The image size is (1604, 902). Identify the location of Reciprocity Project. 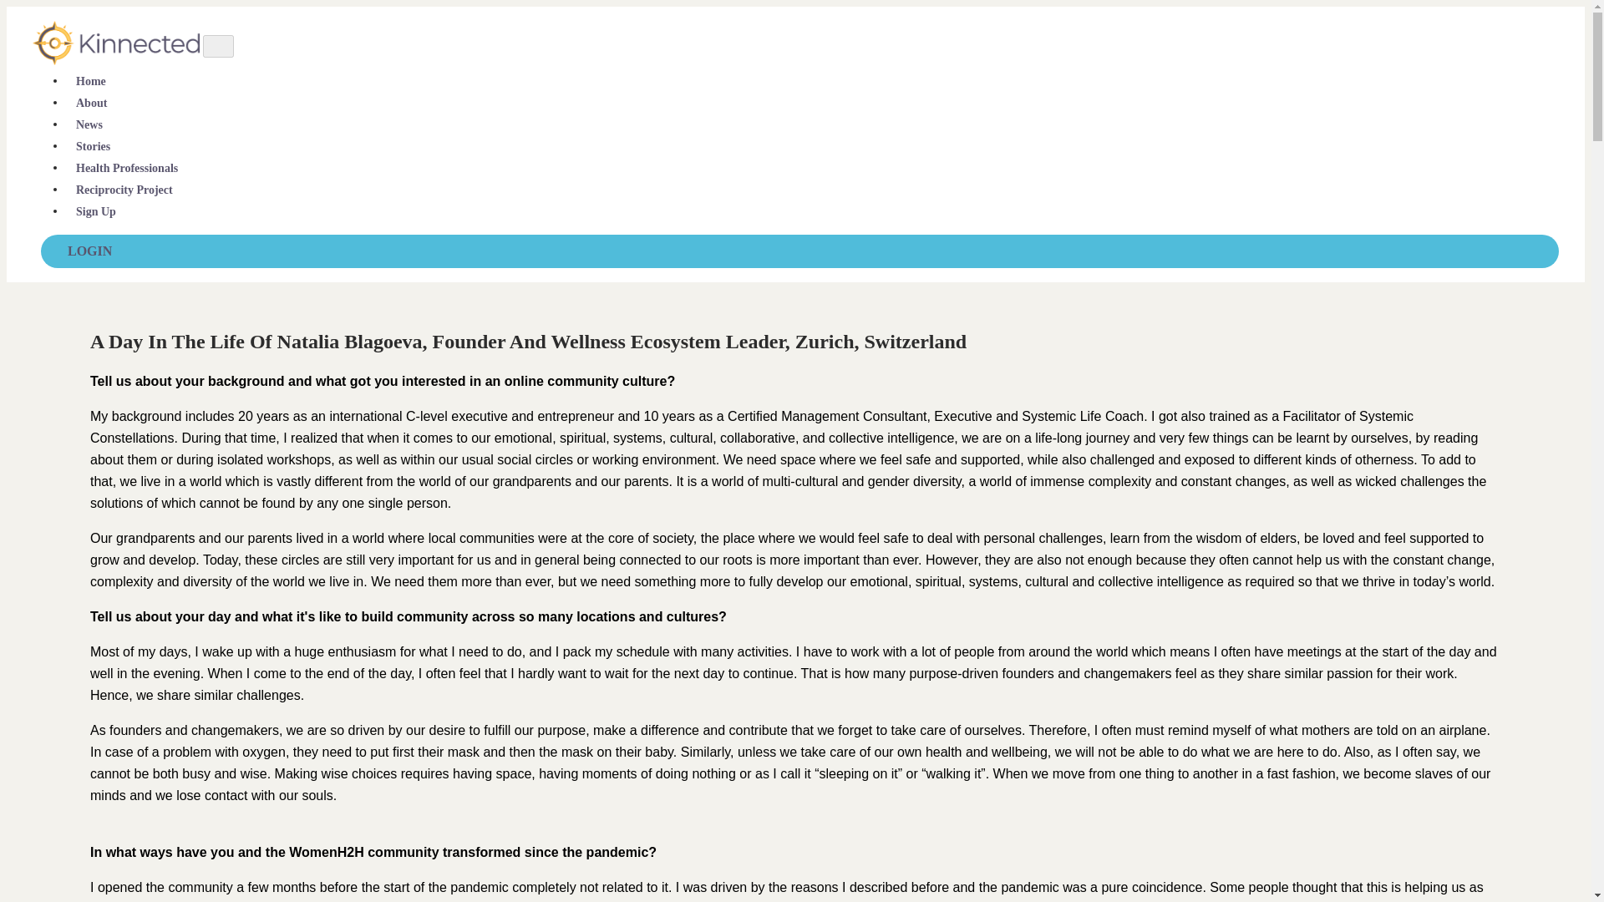
(124, 190).